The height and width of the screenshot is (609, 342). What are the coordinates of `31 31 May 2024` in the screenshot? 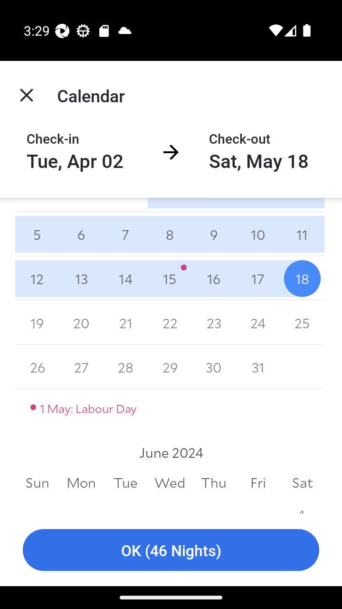 It's located at (257, 366).